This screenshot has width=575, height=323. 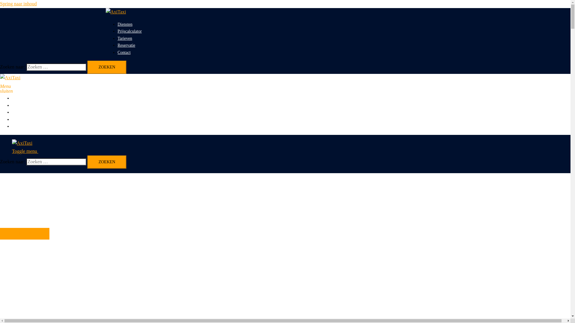 I want to click on Tarieven, so click(x=19, y=112).